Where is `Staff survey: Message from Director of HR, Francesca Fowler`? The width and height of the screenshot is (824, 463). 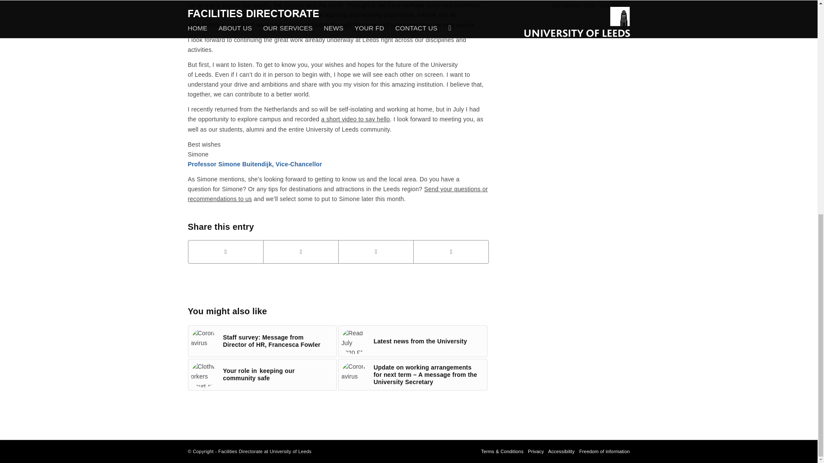
Staff survey: Message from Director of HR, Francesca Fowler is located at coordinates (262, 341).